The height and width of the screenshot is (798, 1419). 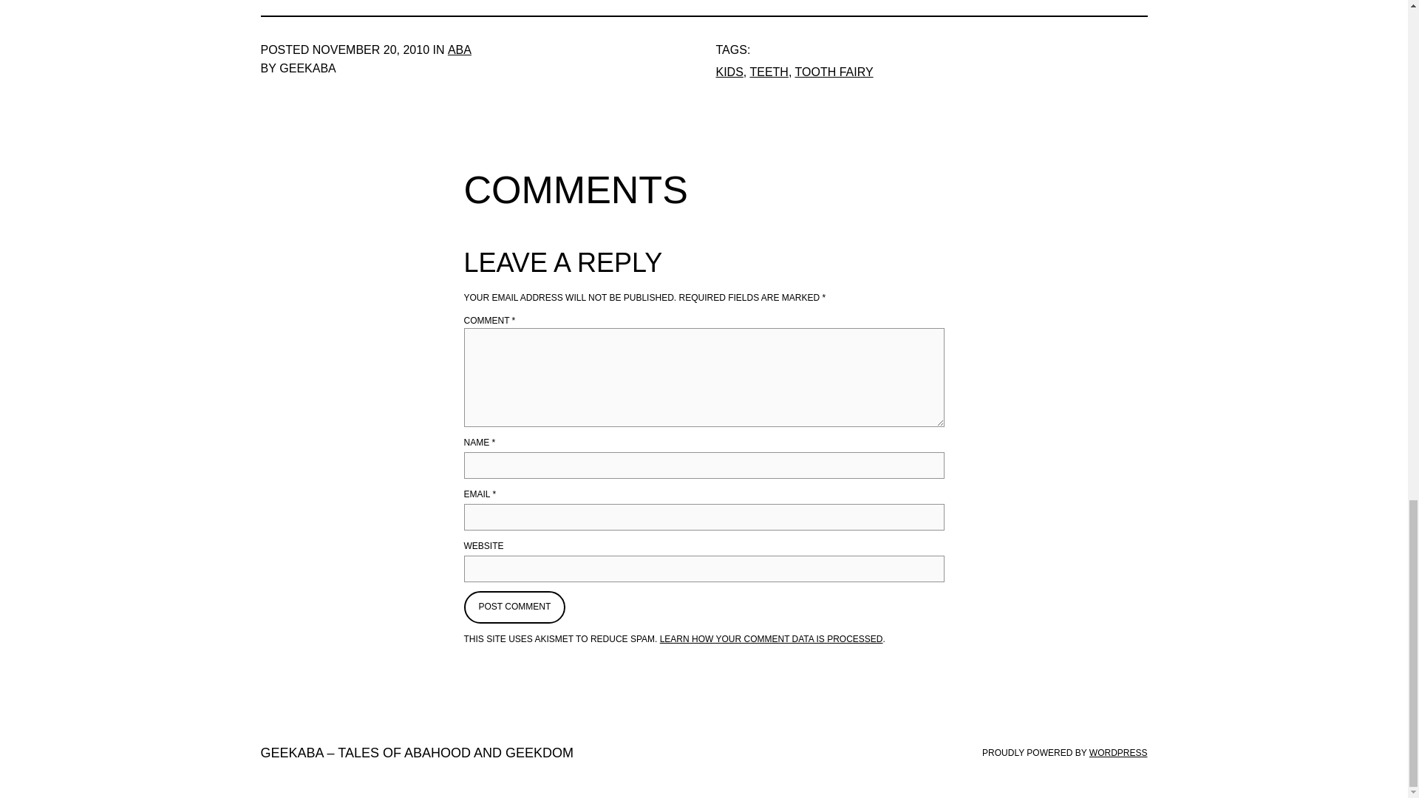 I want to click on ABA, so click(x=460, y=50).